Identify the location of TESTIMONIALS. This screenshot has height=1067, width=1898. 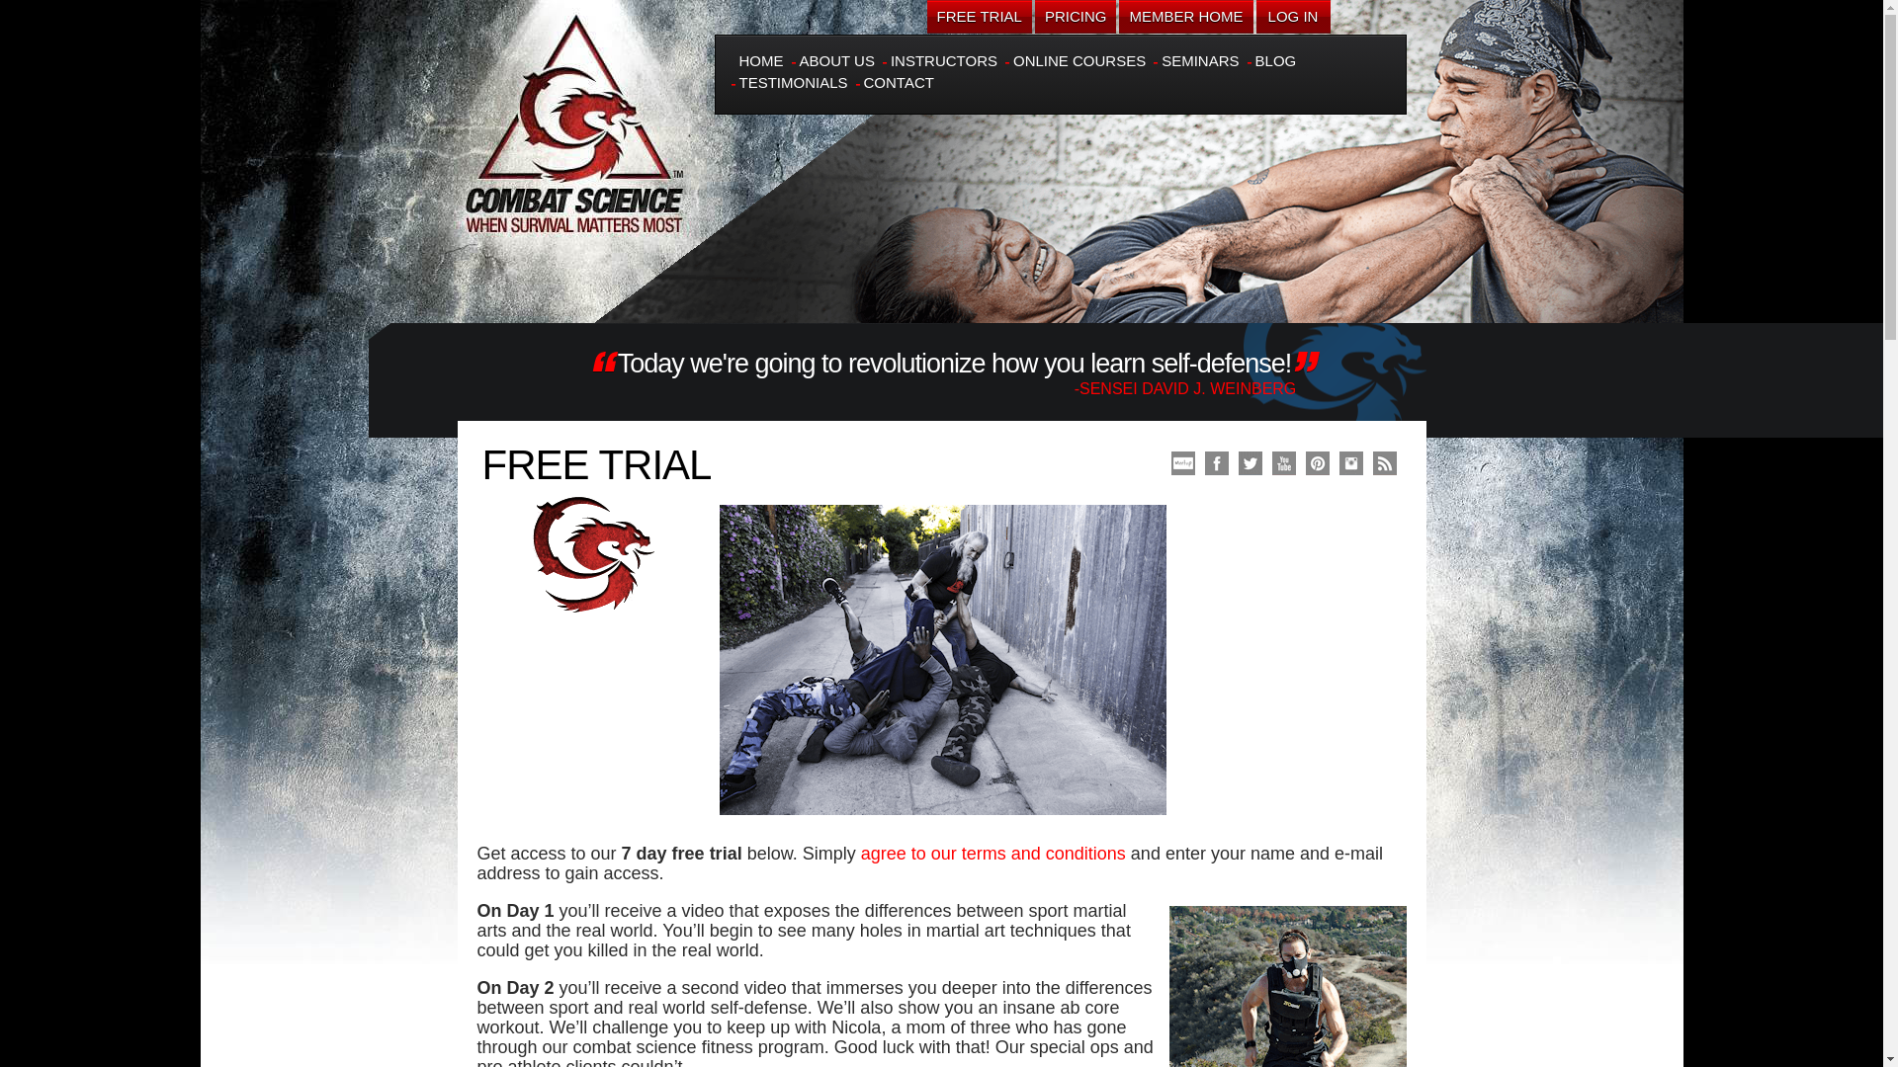
(794, 81).